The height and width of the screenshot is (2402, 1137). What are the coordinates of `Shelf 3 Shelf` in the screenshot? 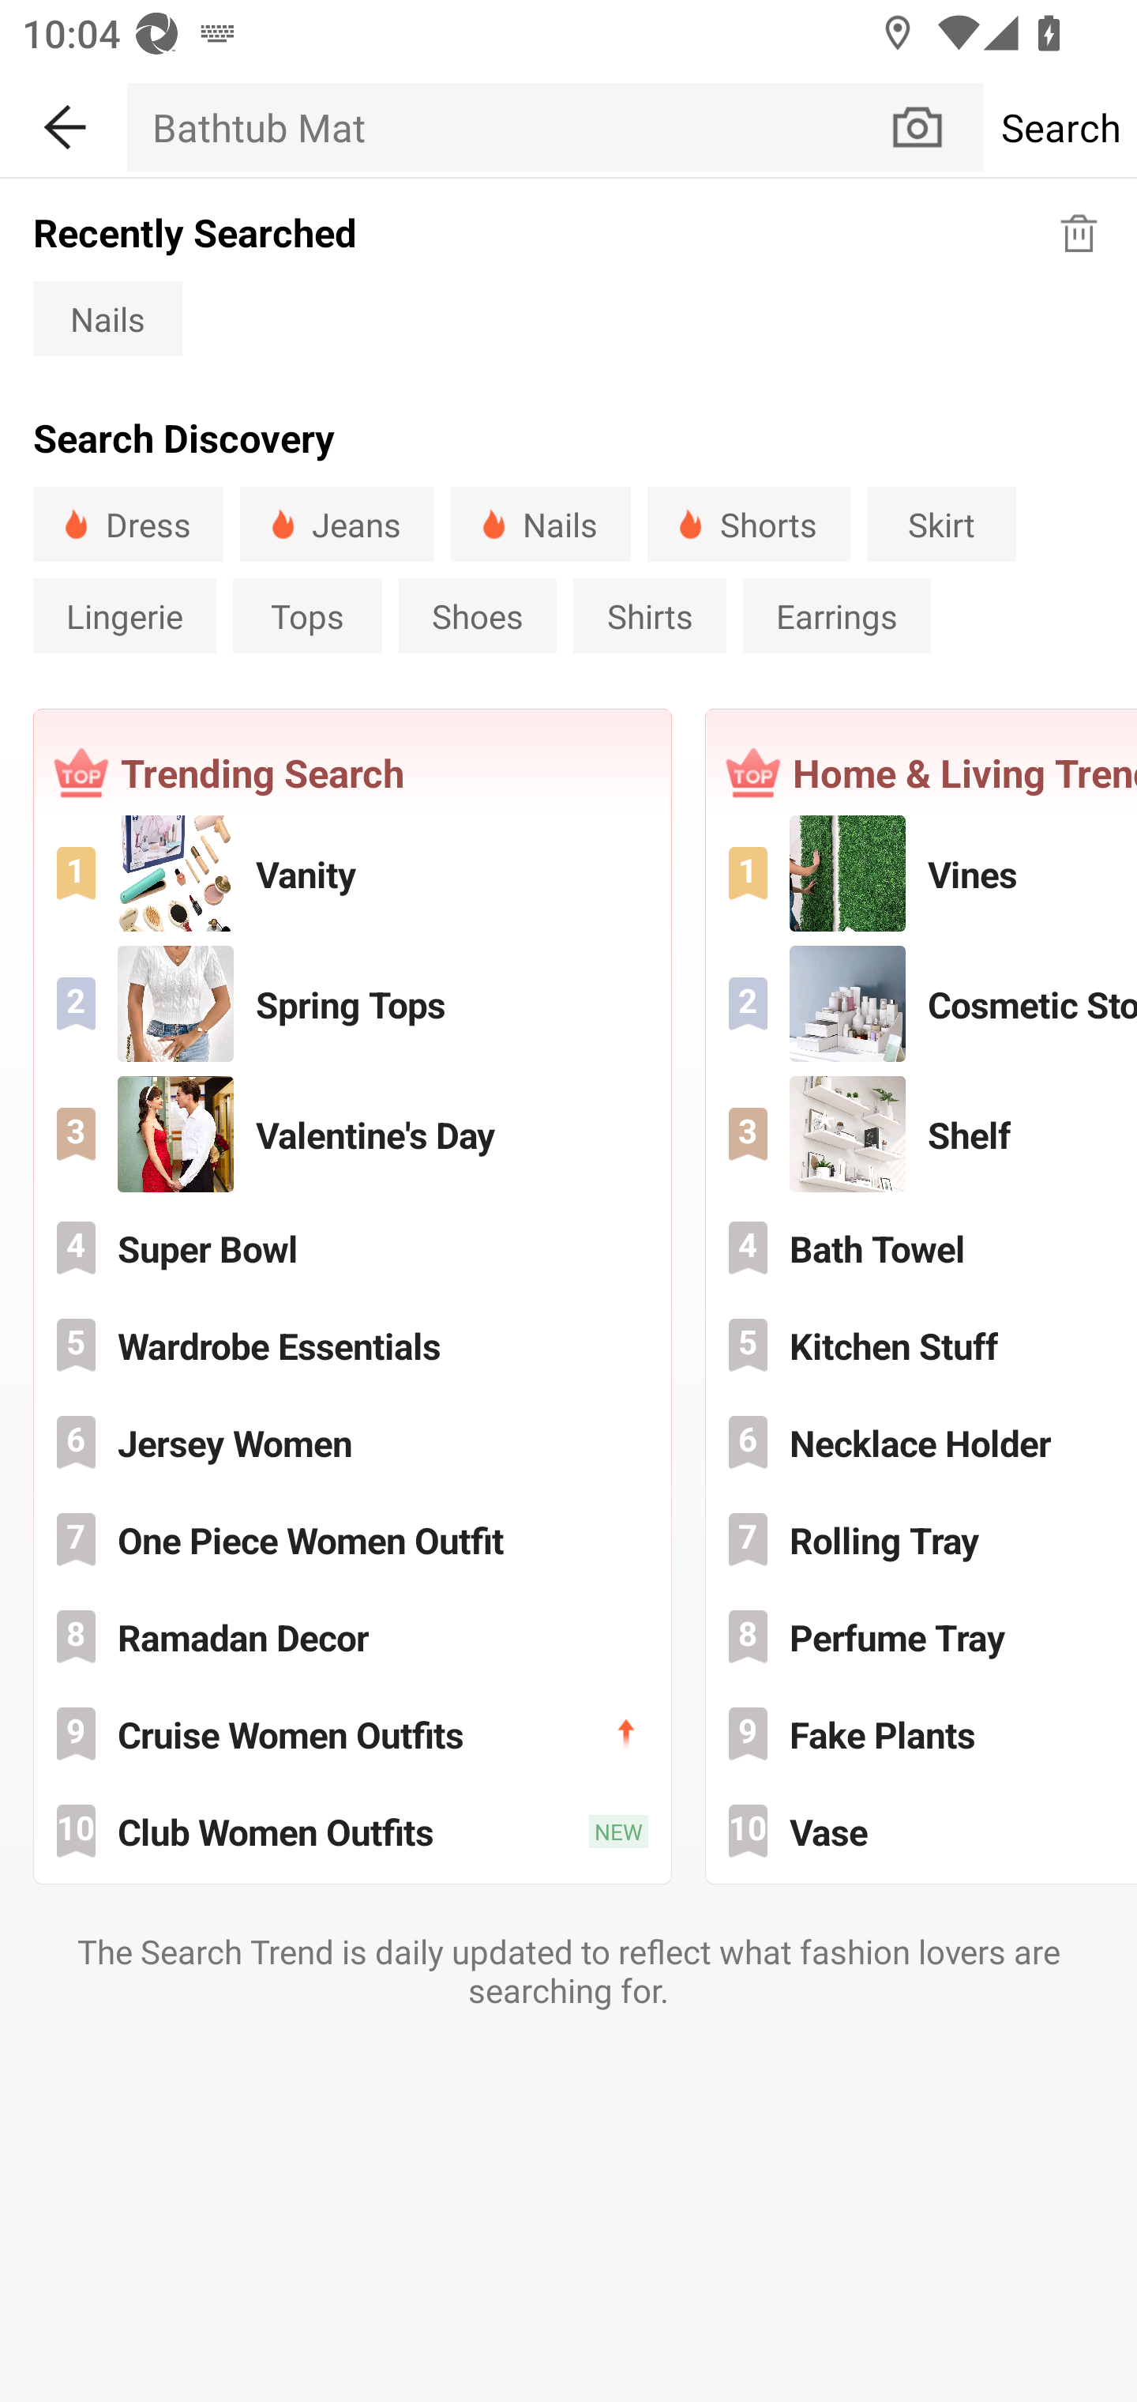 It's located at (922, 1133).